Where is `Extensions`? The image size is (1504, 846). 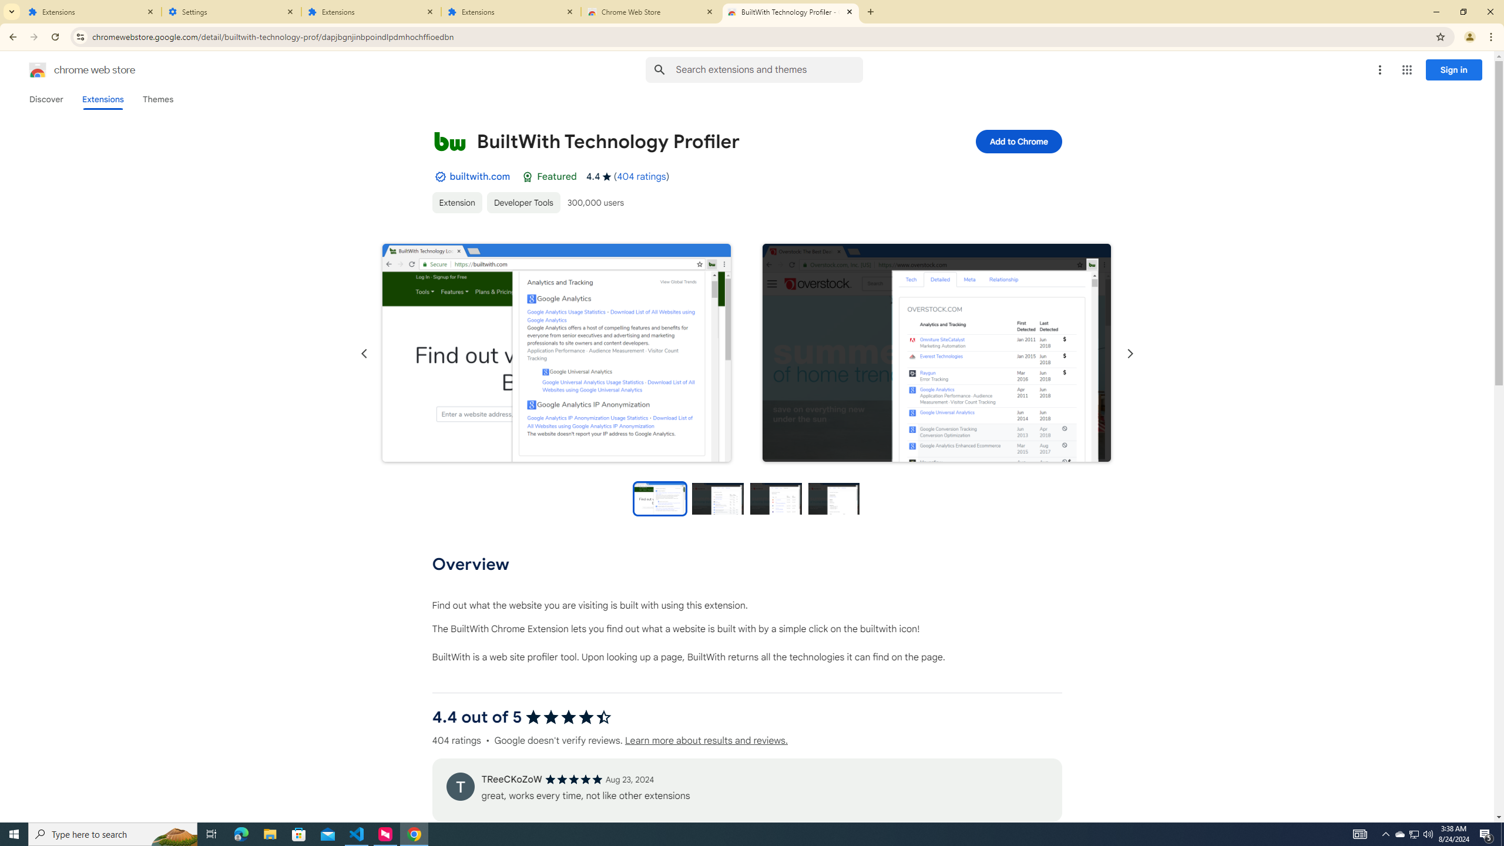 Extensions is located at coordinates (102, 99).